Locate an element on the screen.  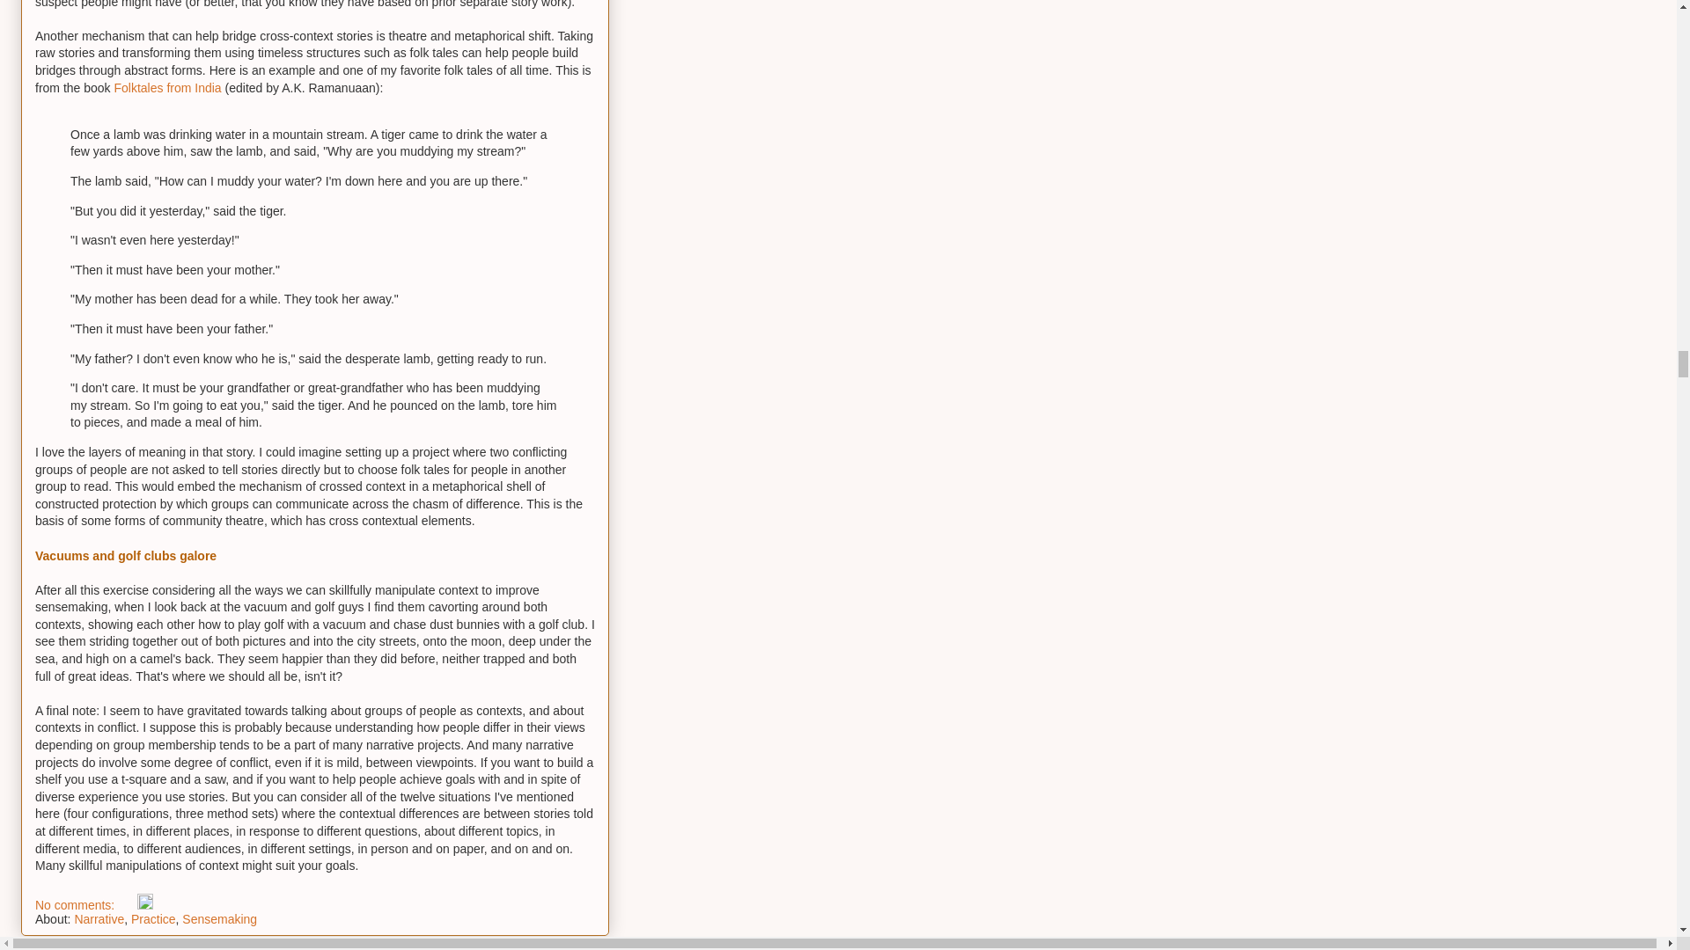
No comments: is located at coordinates (77, 904).